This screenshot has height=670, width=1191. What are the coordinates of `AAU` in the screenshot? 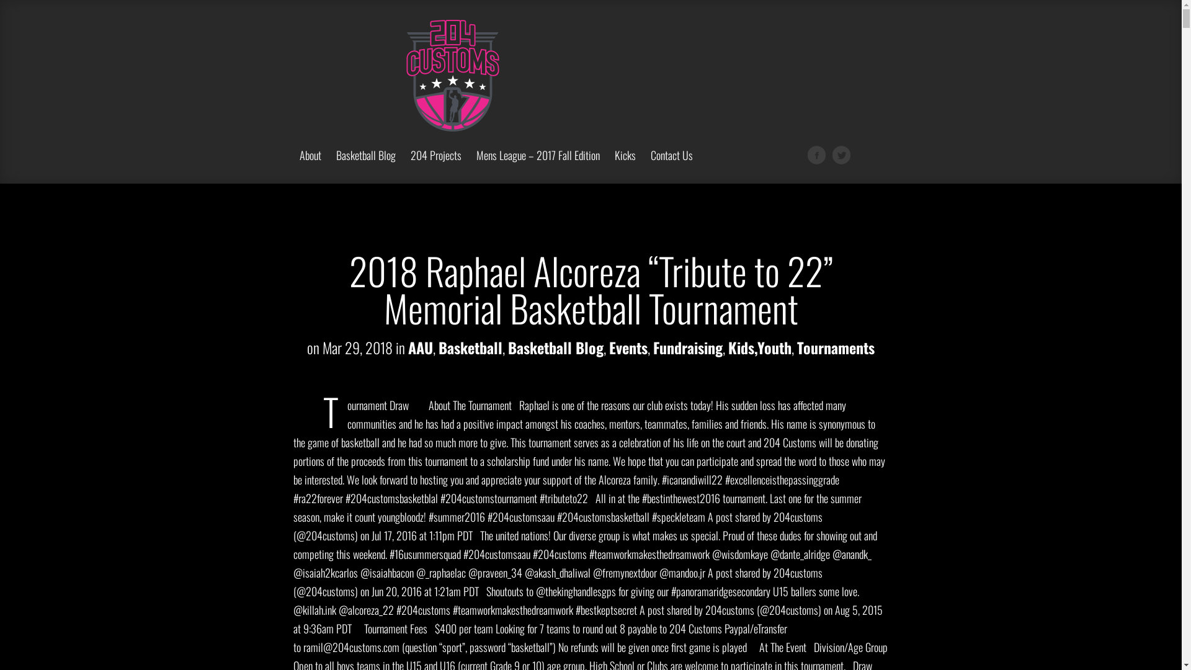 It's located at (421, 347).